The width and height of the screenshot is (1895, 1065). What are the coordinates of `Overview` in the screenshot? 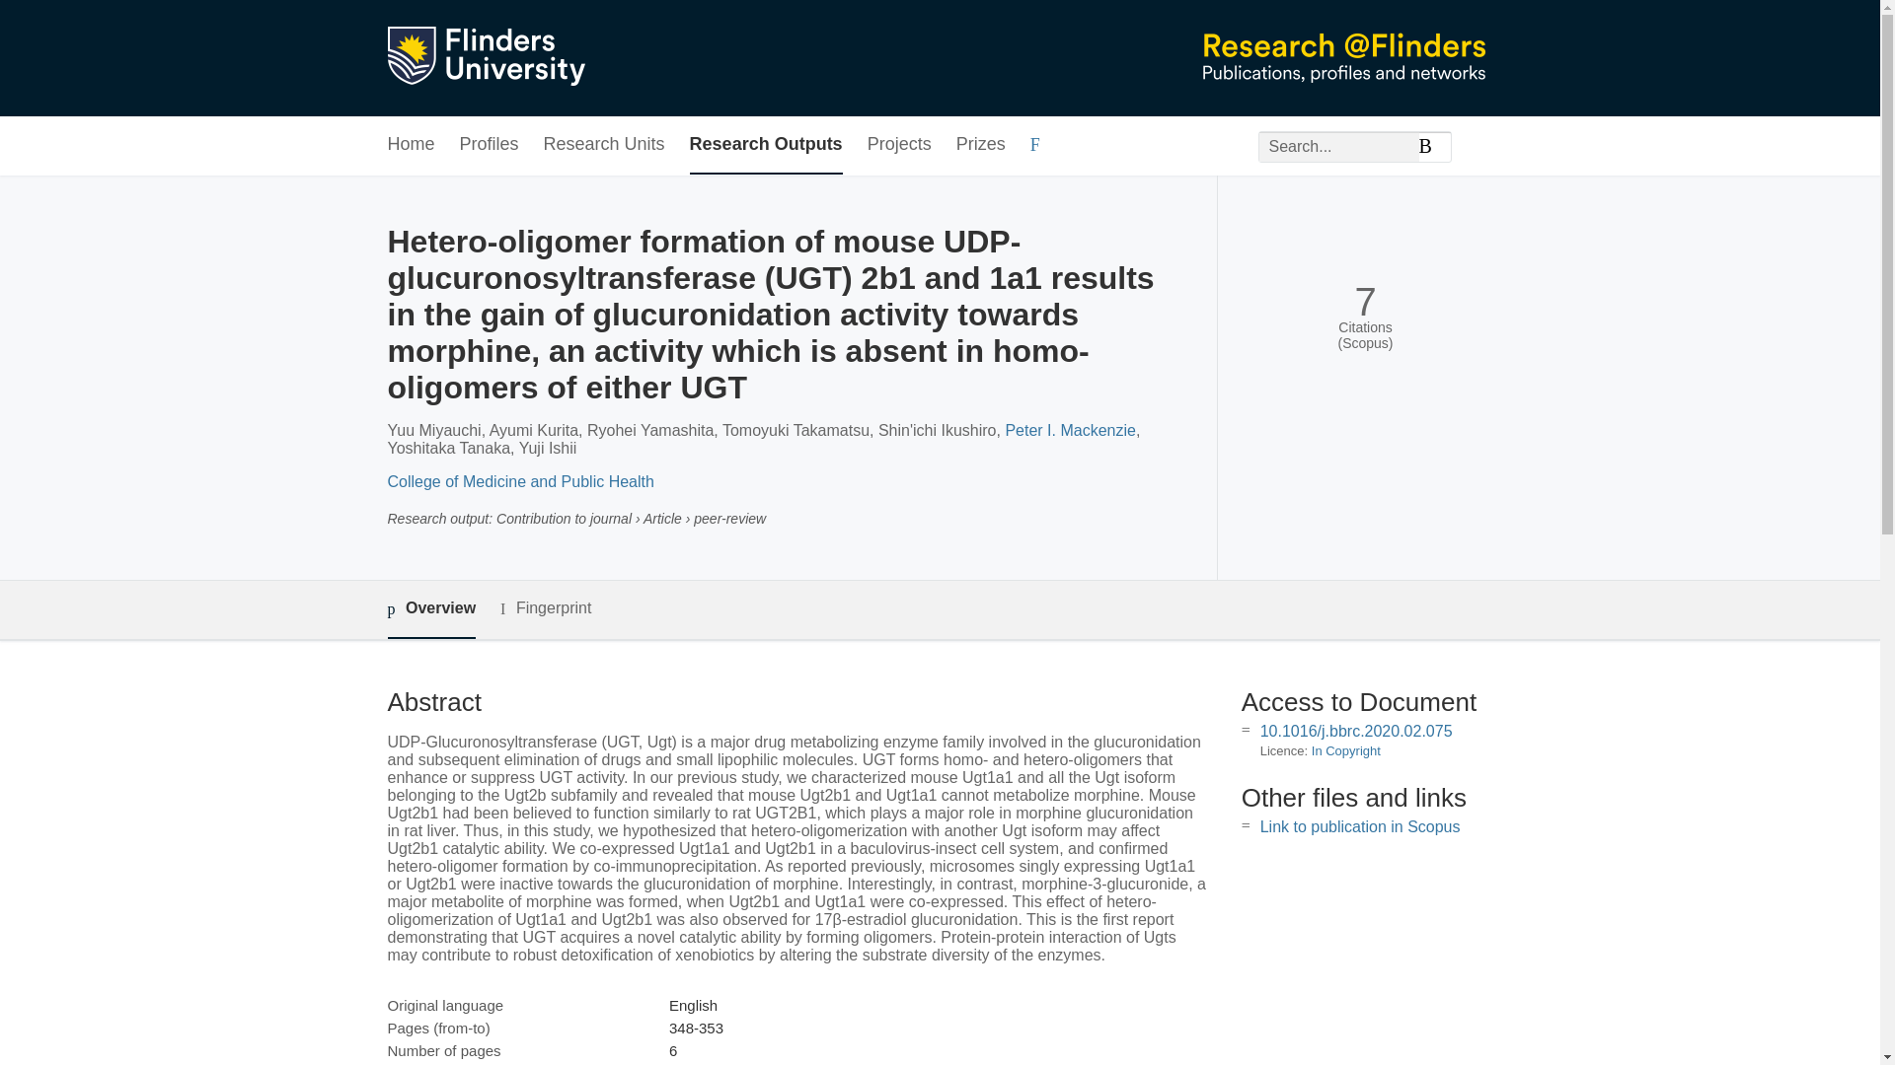 It's located at (430, 609).